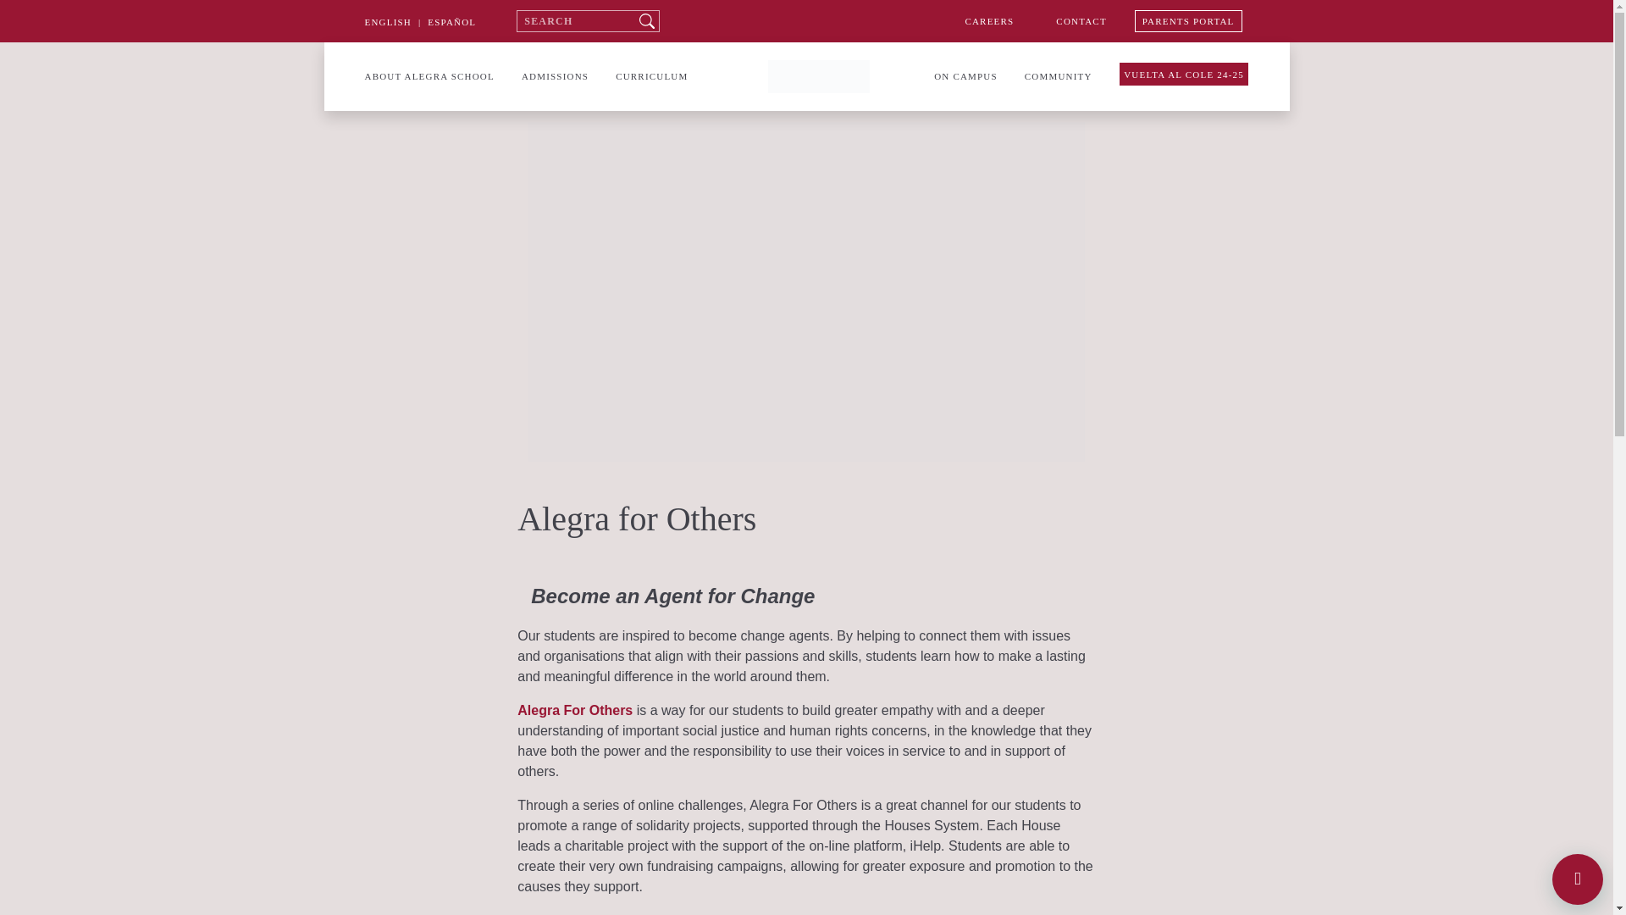 Image resolution: width=1626 pixels, height=915 pixels. Describe the element at coordinates (1188, 20) in the screenshot. I see `PARENTS PORTAL` at that location.